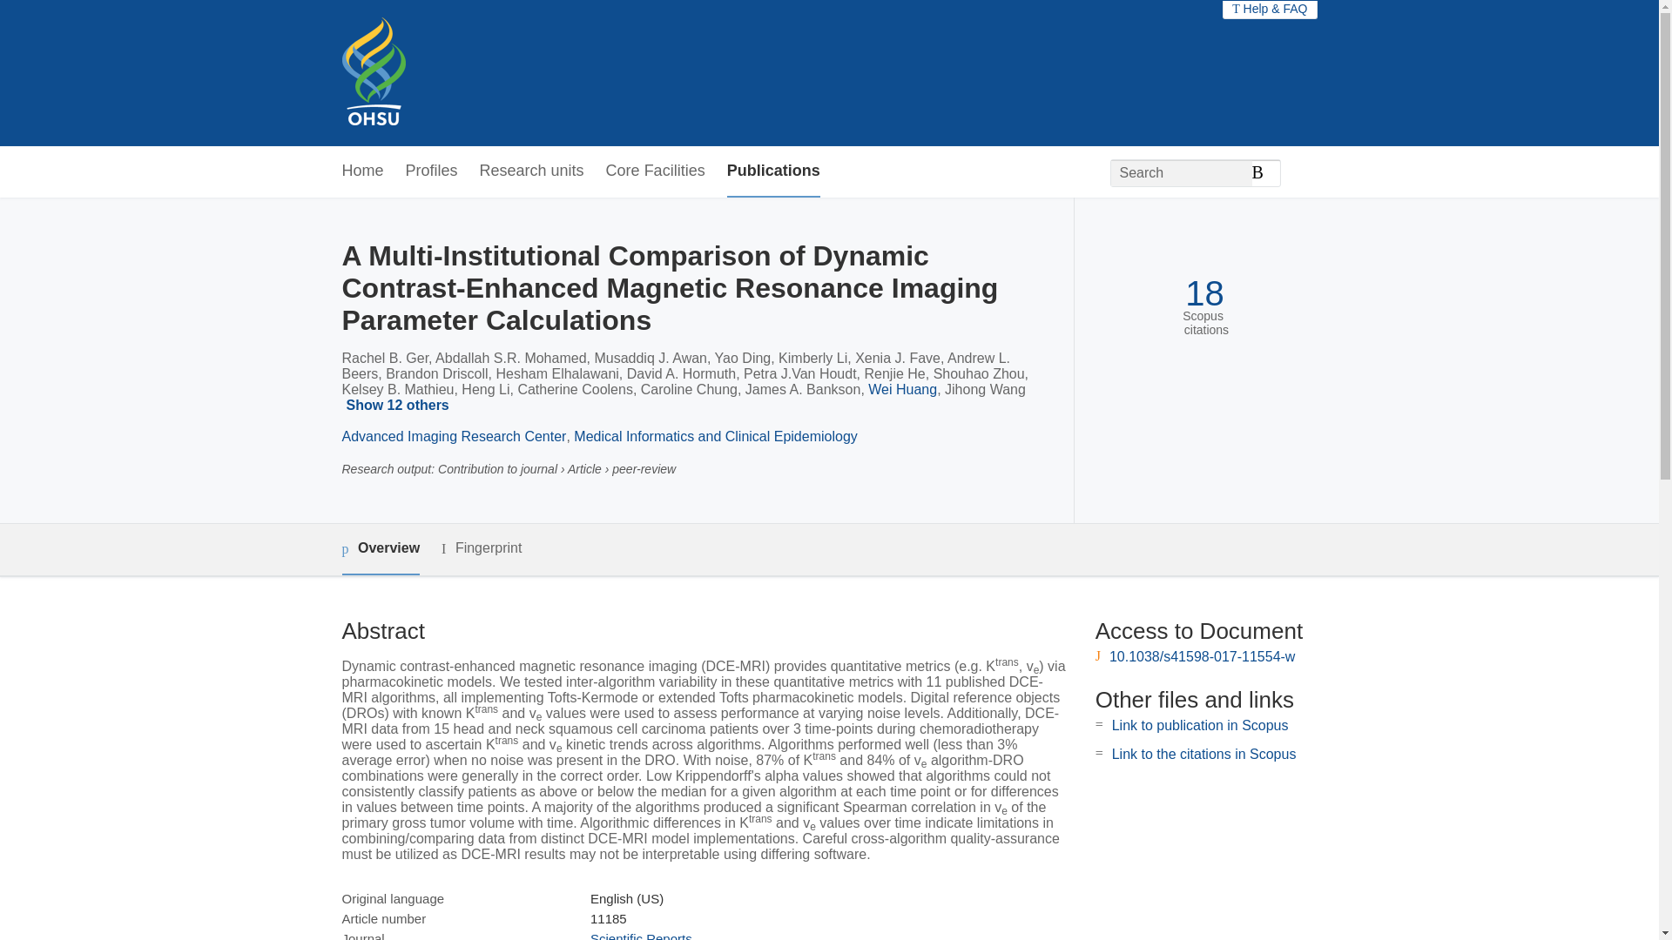  What do you see at coordinates (1204, 293) in the screenshot?
I see `18` at bounding box center [1204, 293].